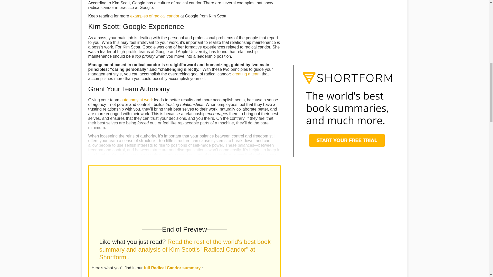  Describe the element at coordinates (155, 16) in the screenshot. I see `examples of radical candor` at that location.